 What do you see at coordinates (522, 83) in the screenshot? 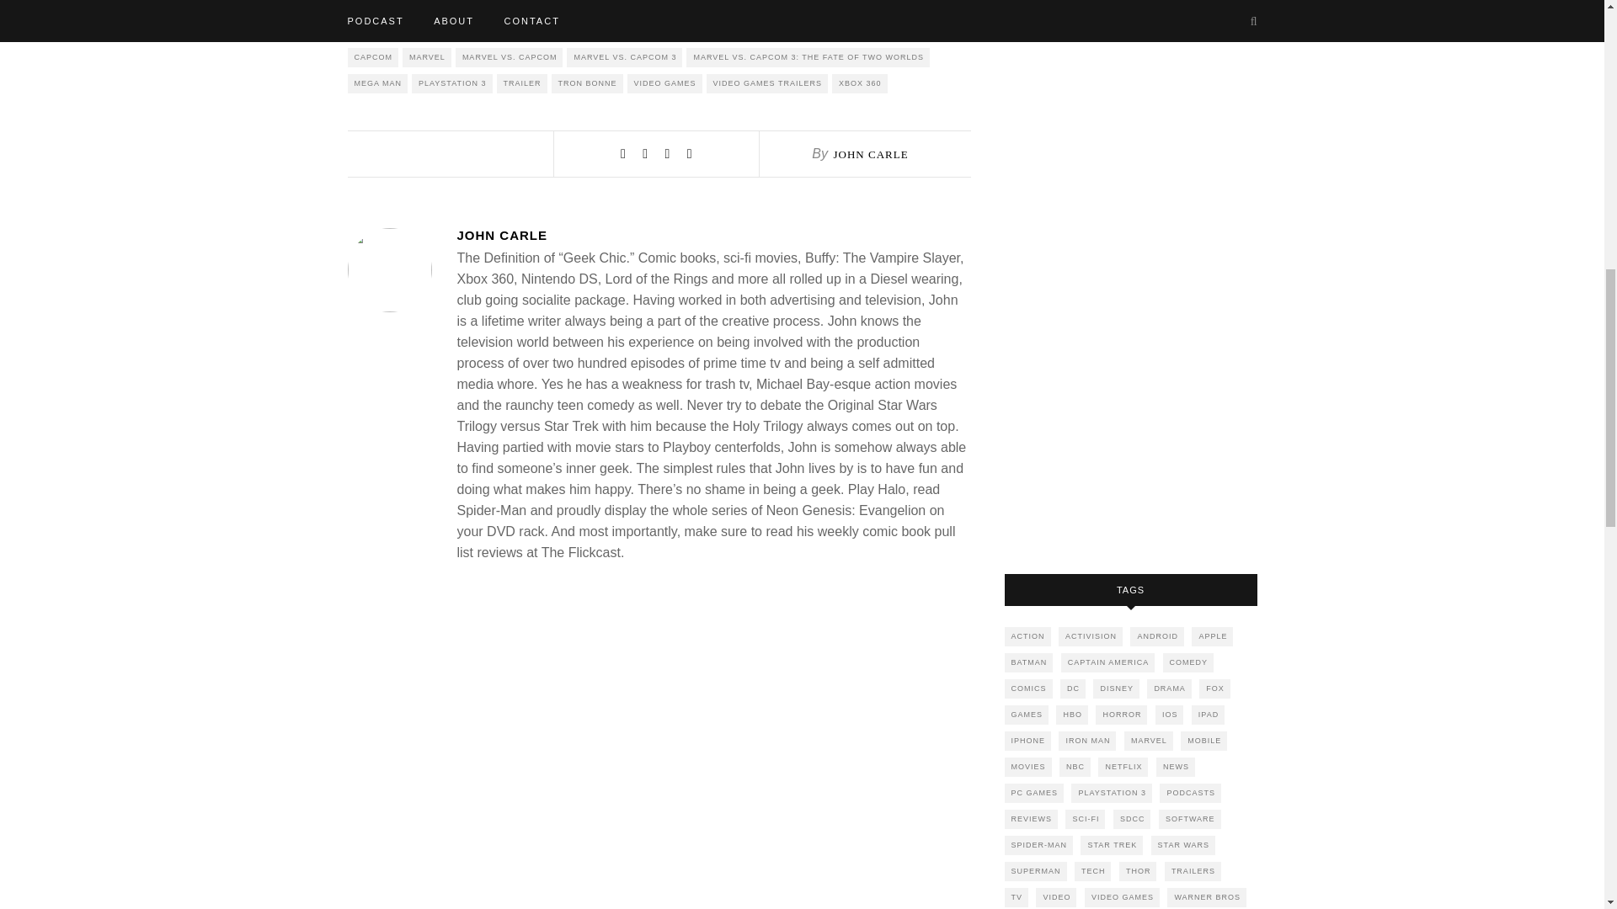
I see `TRAILER` at bounding box center [522, 83].